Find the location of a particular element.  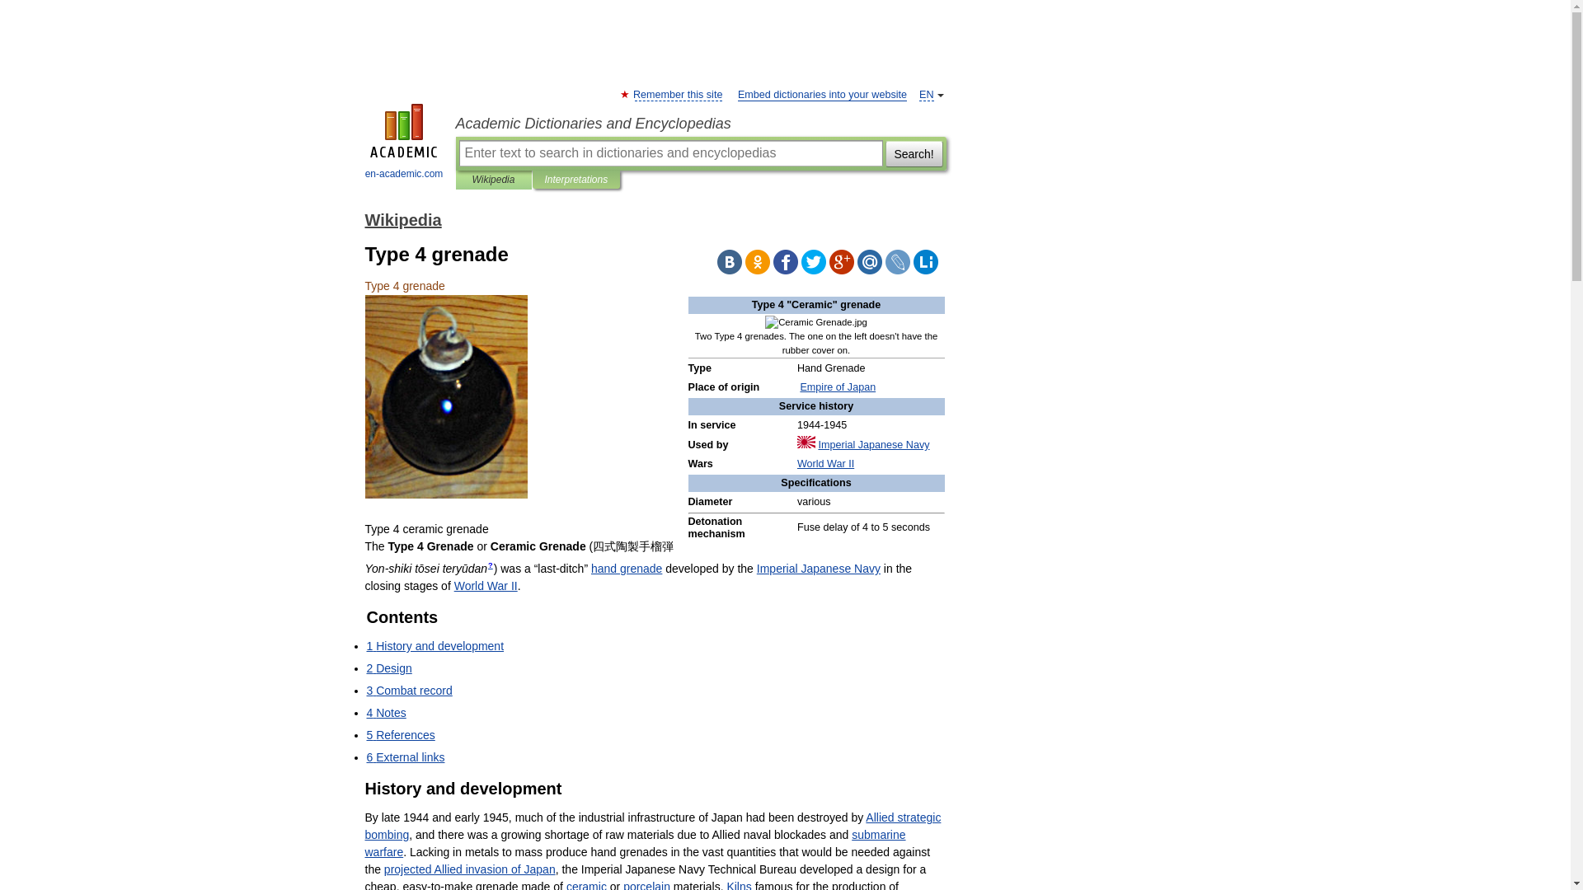

2 Design is located at coordinates (388, 667).